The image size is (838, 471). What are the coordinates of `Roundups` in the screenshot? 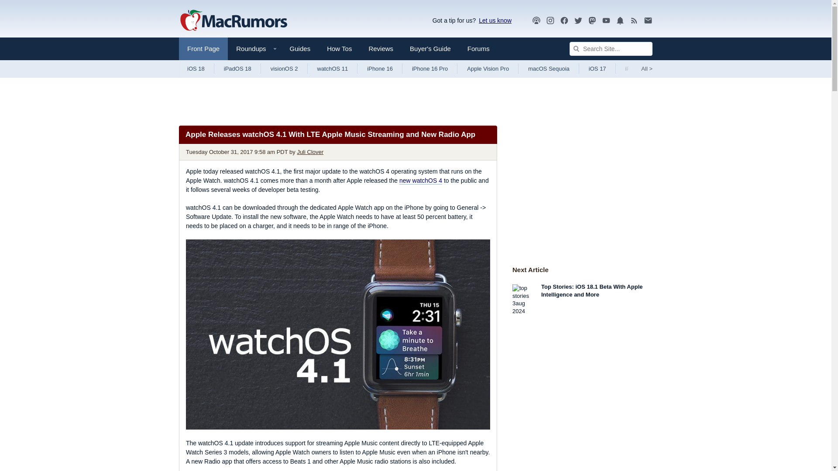 It's located at (254, 49).